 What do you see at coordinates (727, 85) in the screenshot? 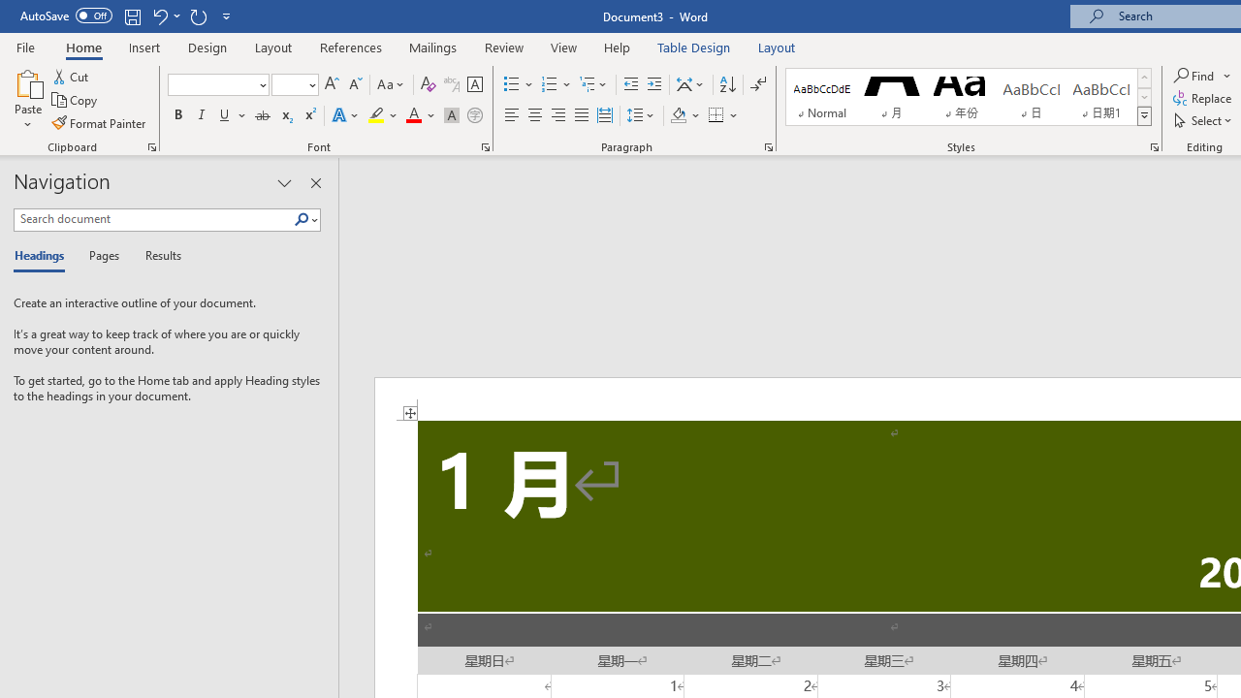
I see `Sort...` at bounding box center [727, 85].